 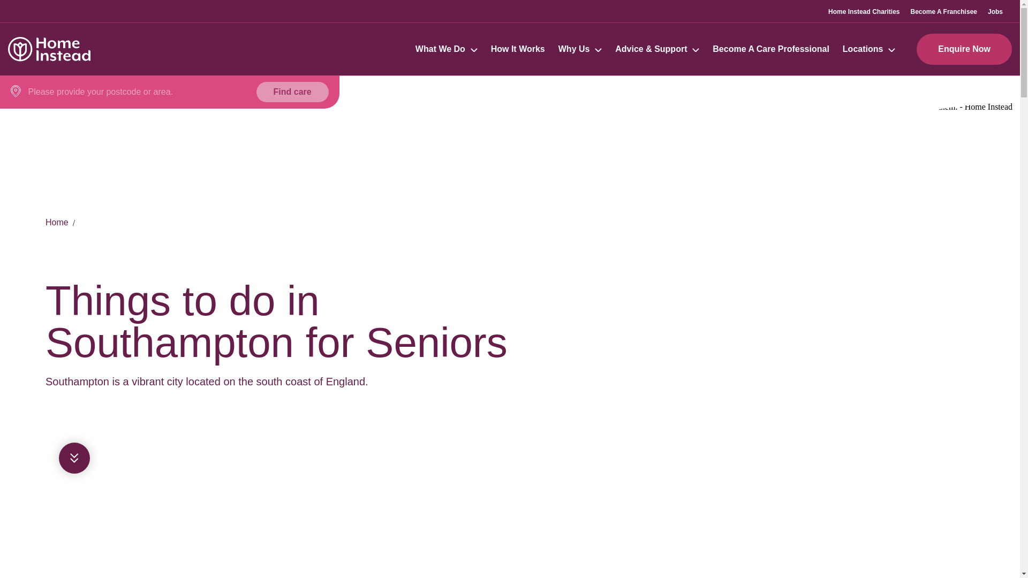 What do you see at coordinates (943, 11) in the screenshot?
I see `Become A Franchisee` at bounding box center [943, 11].